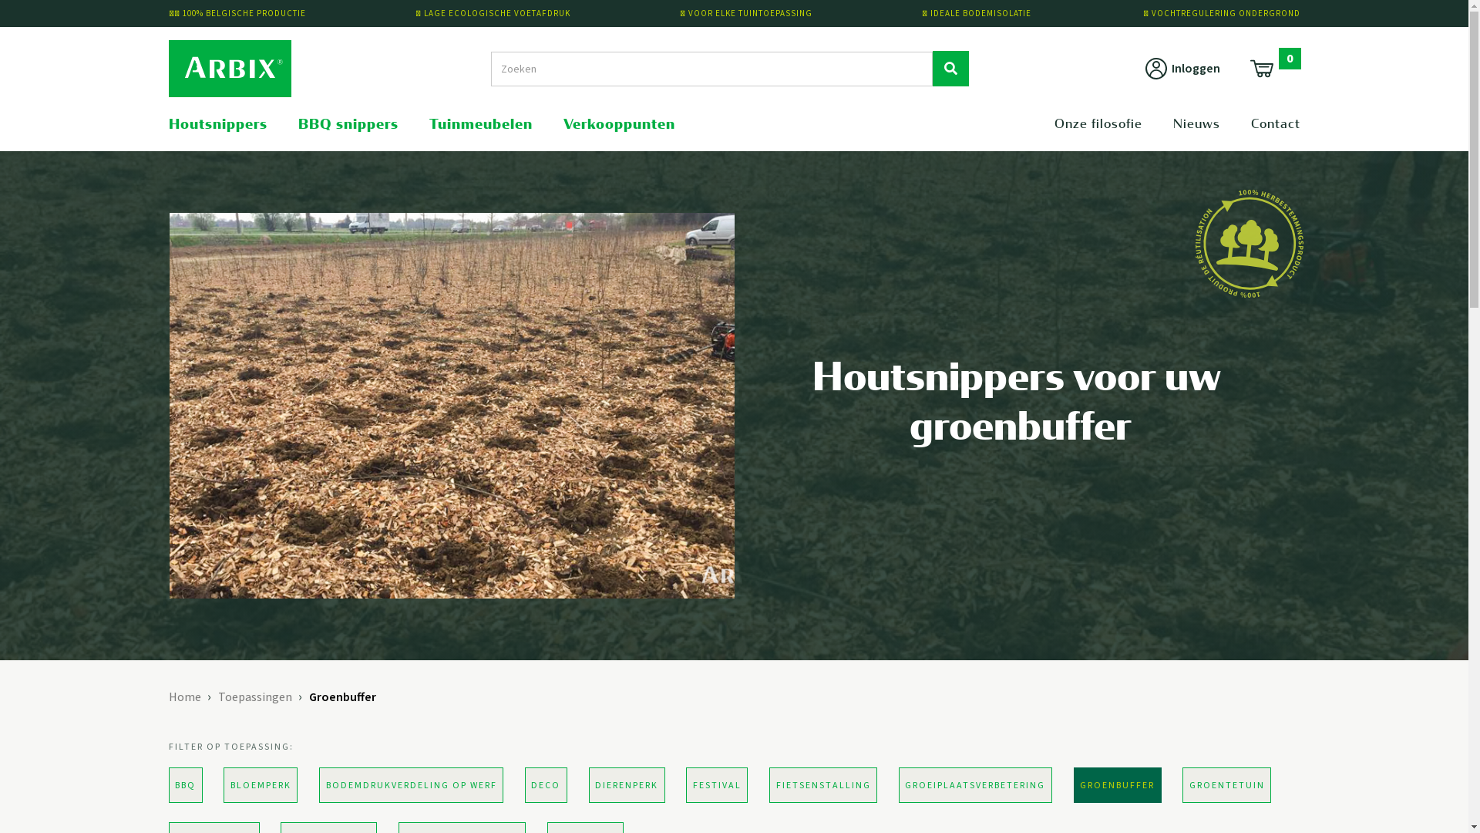 The image size is (1480, 833). What do you see at coordinates (717, 785) in the screenshot?
I see `FESTIVAL` at bounding box center [717, 785].